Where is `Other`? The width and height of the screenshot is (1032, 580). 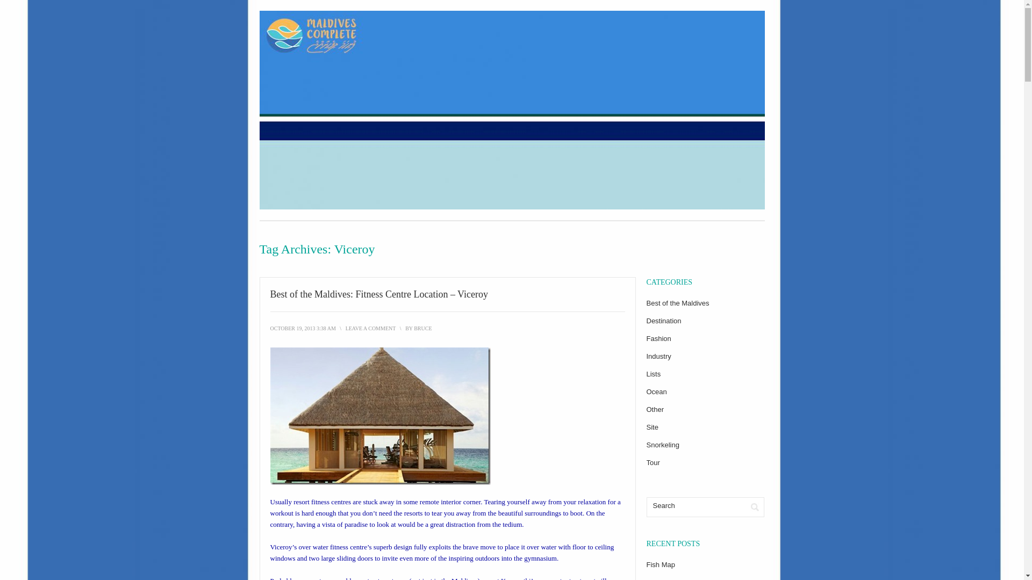
Other is located at coordinates (655, 409).